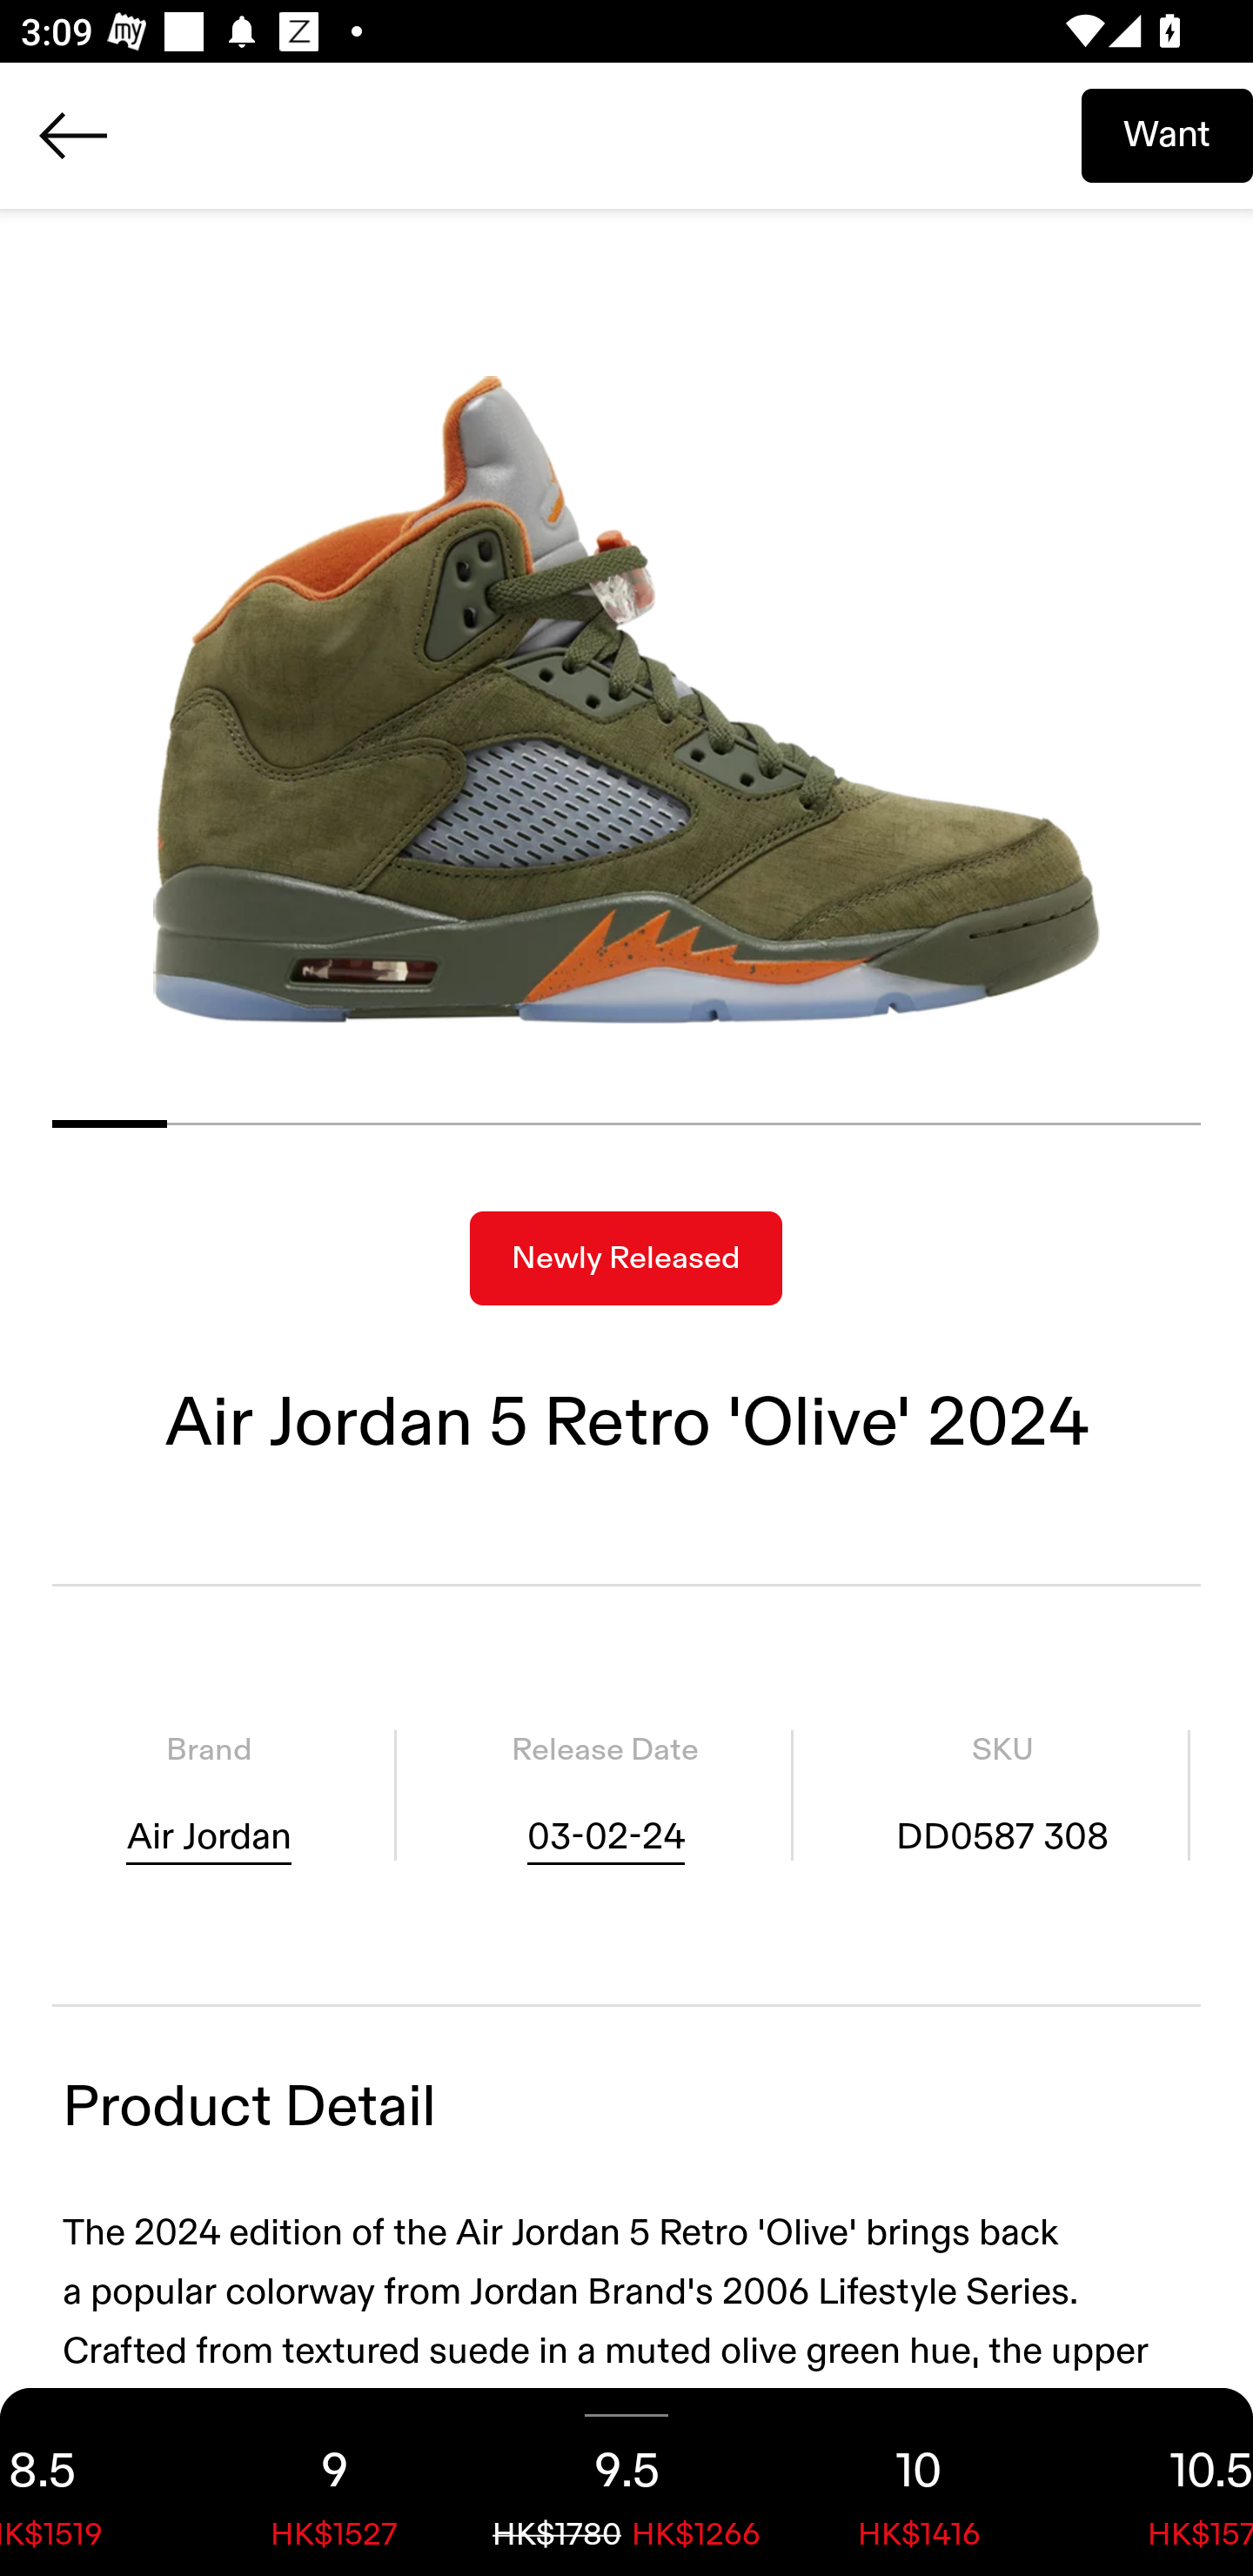 This screenshot has width=1253, height=2576. I want to click on 10 HK$1416, so click(919, 2482).